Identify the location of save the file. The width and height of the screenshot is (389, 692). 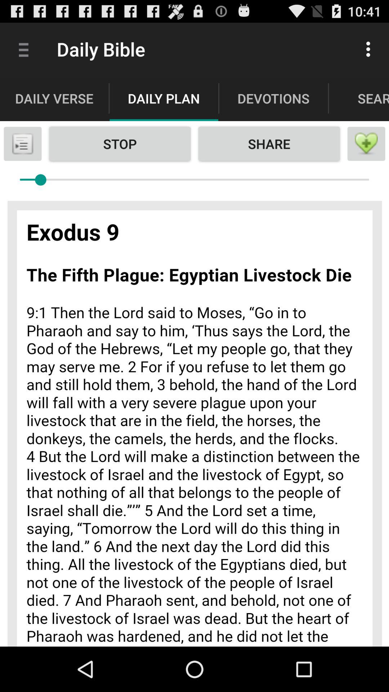
(23, 144).